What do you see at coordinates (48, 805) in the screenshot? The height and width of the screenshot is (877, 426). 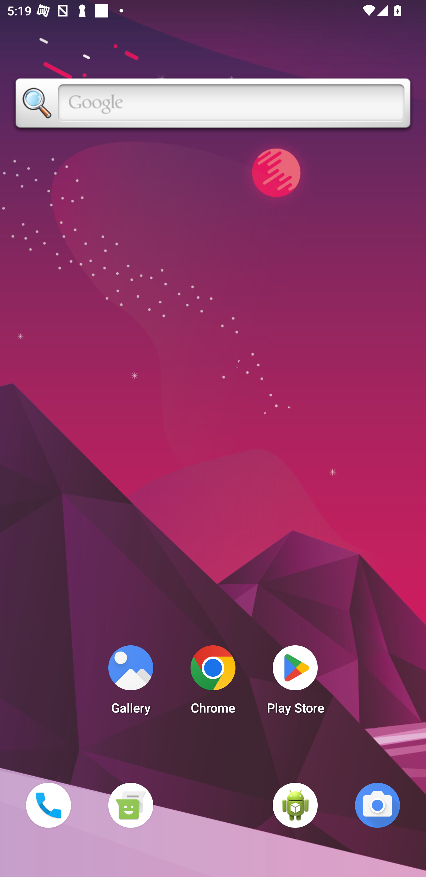 I see `Phone` at bounding box center [48, 805].